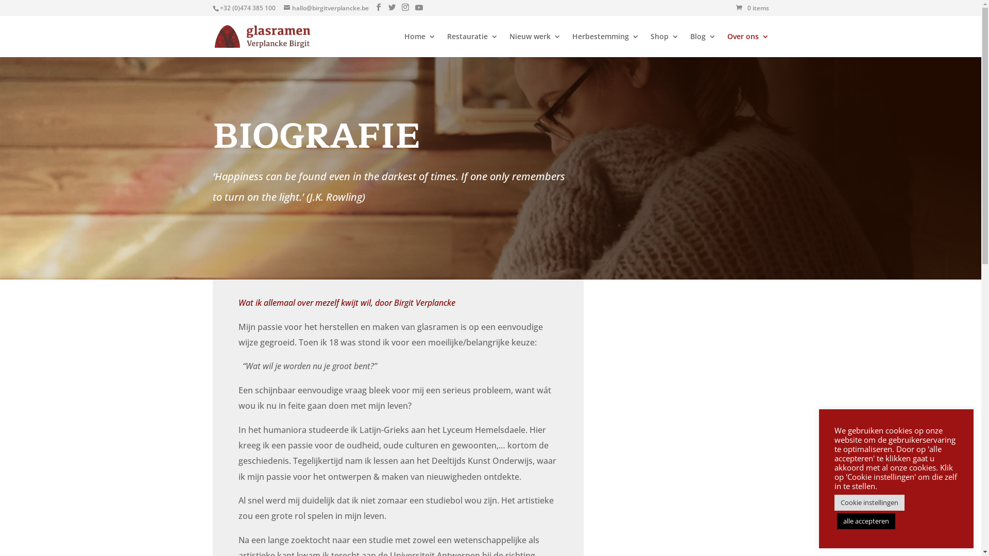 This screenshot has height=556, width=989. I want to click on alle accepteren, so click(866, 521).